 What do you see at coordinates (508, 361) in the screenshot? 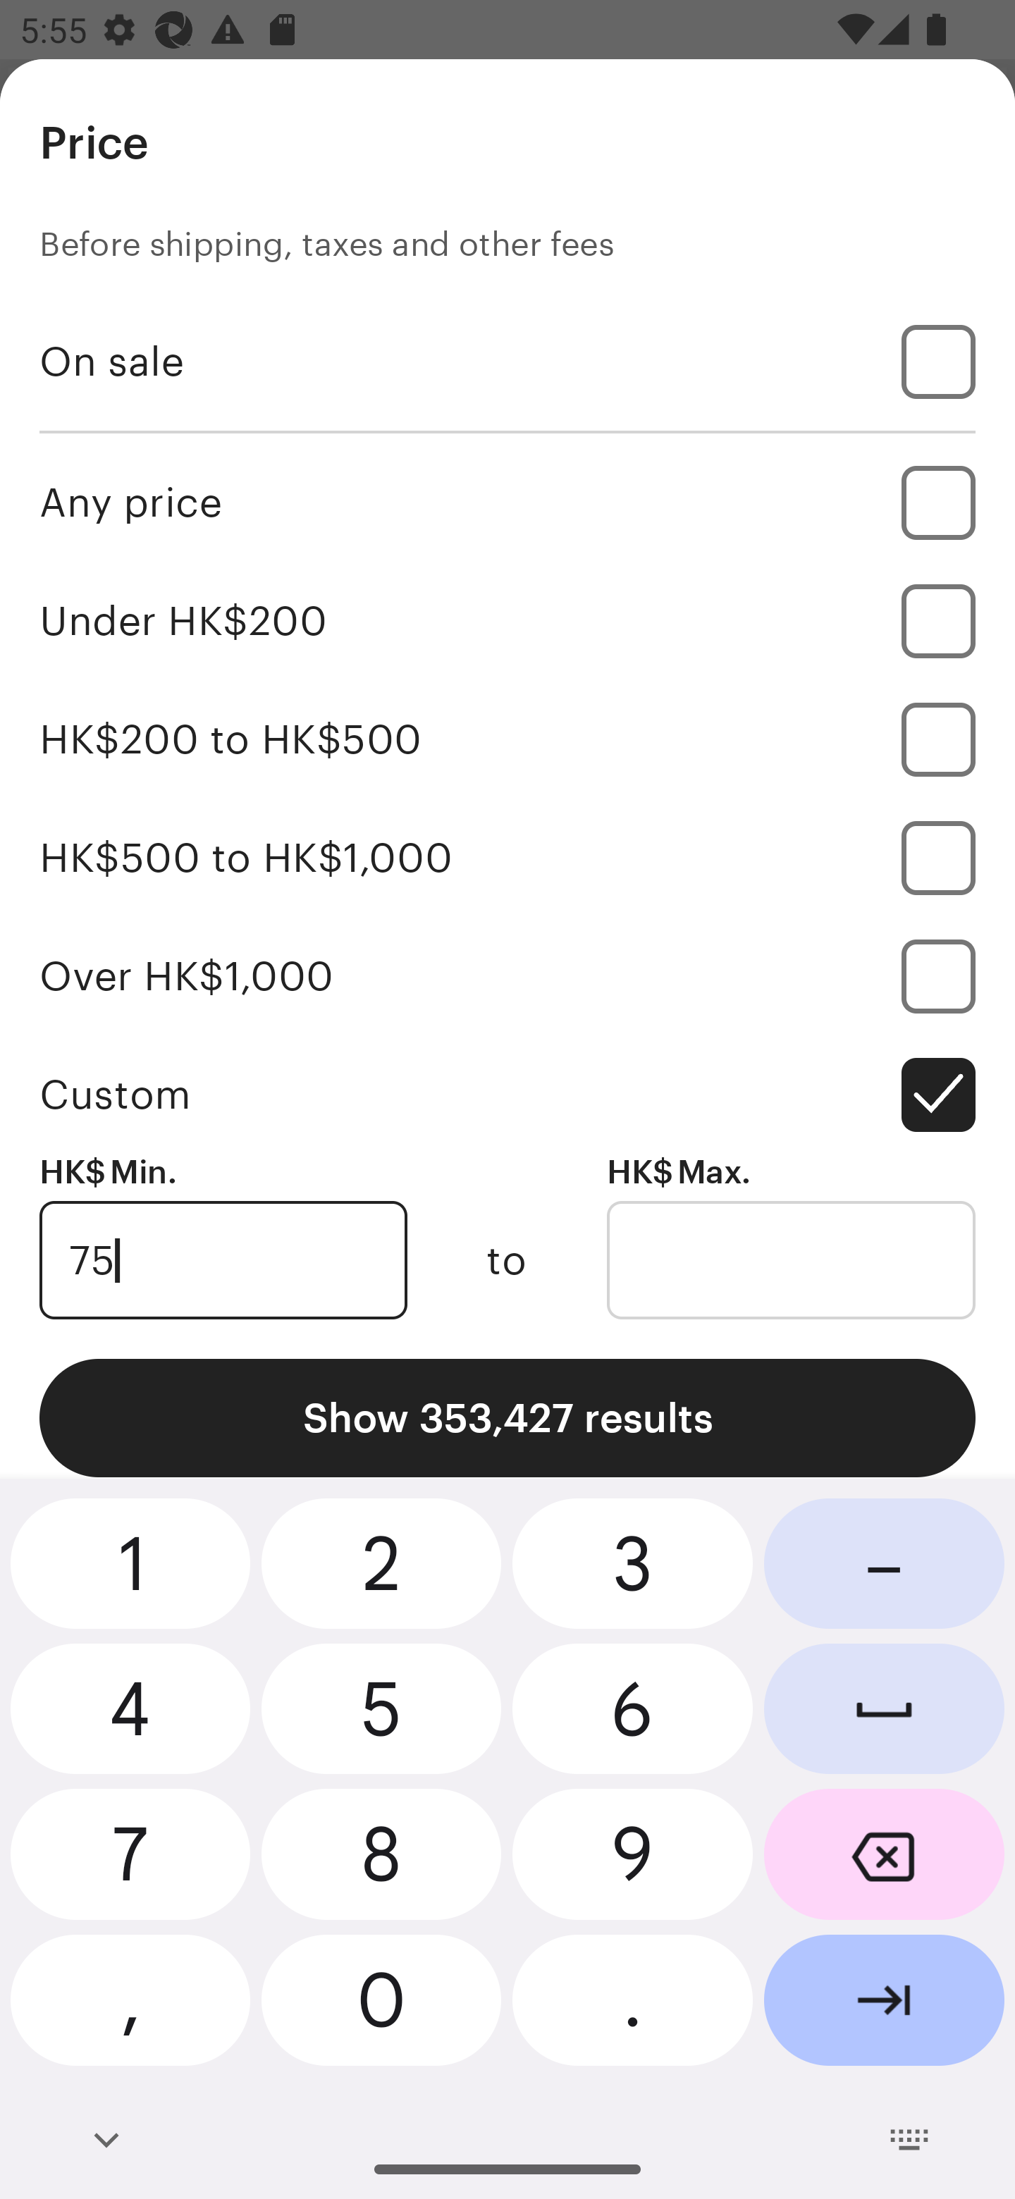
I see `On sale` at bounding box center [508, 361].